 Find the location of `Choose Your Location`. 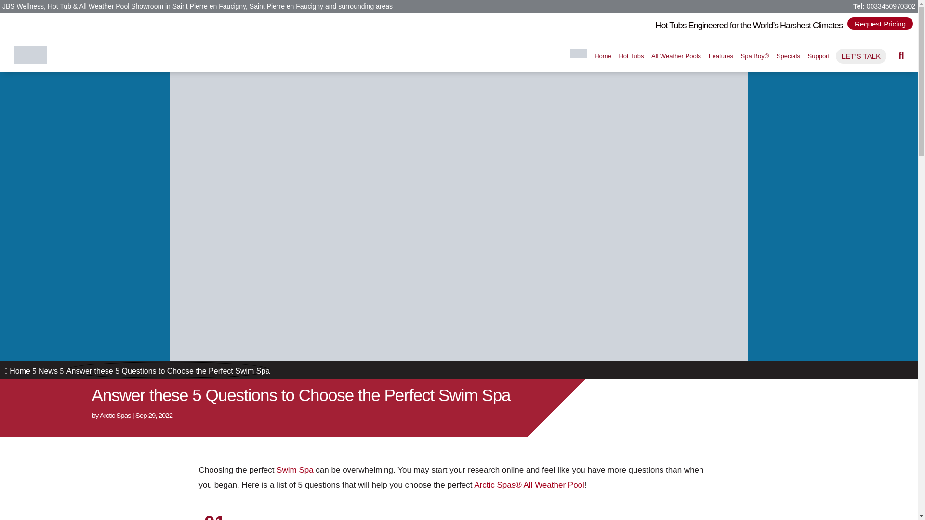

Choose Your Location is located at coordinates (578, 53).